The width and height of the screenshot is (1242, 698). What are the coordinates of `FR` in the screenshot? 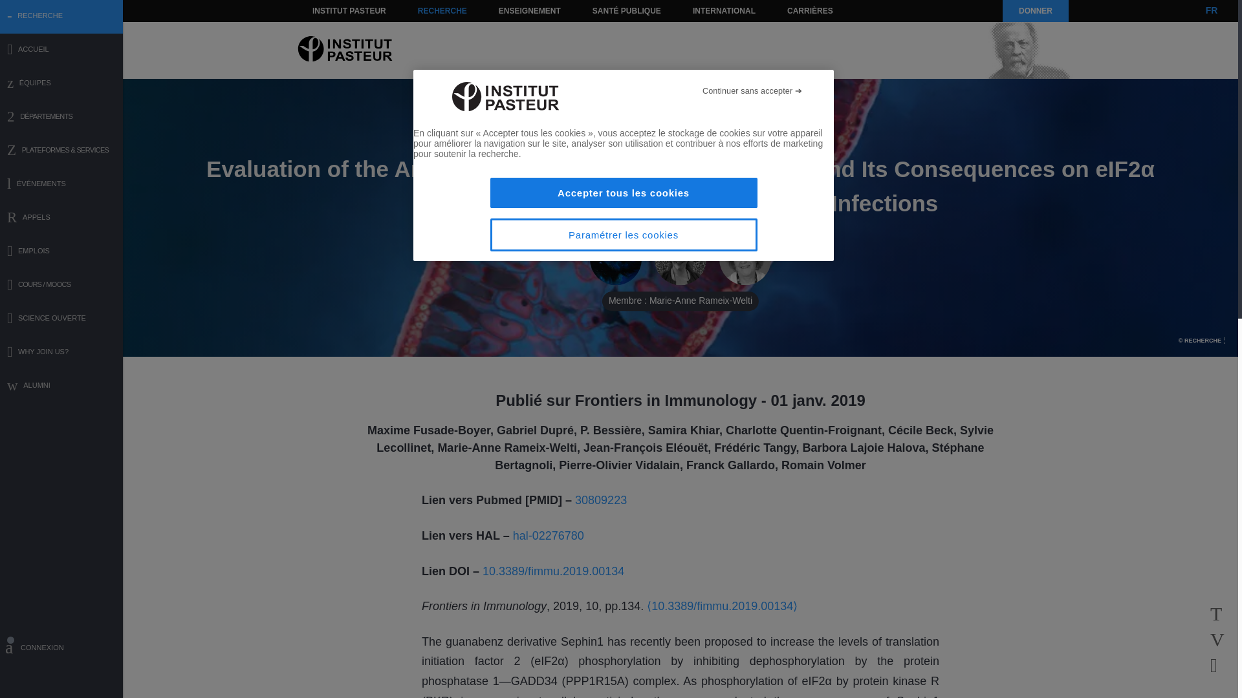 It's located at (1211, 10).